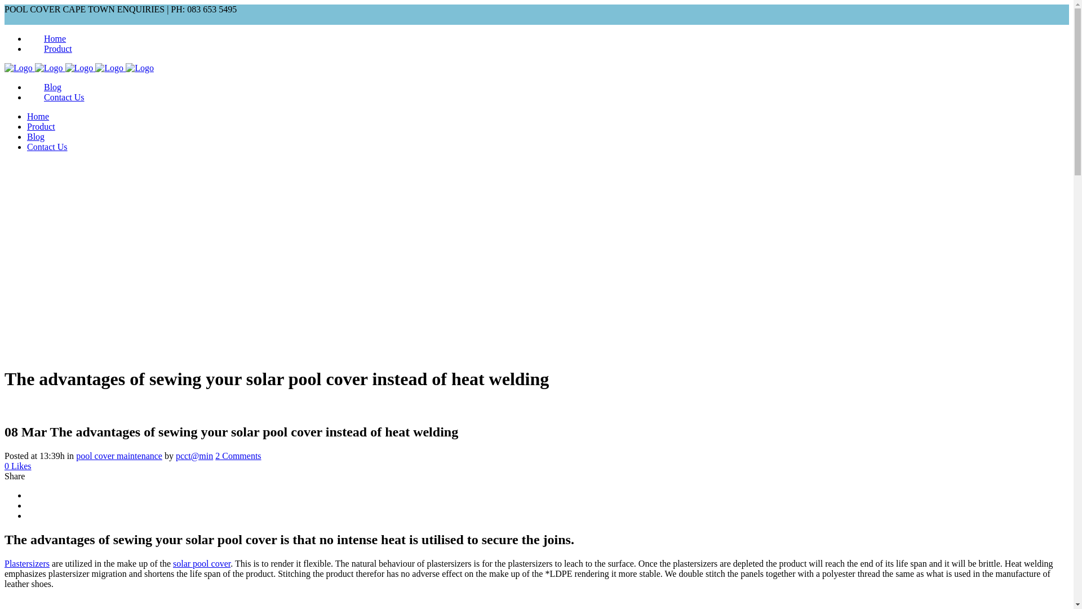 Image resolution: width=1082 pixels, height=609 pixels. I want to click on Contact Us, so click(47, 147).